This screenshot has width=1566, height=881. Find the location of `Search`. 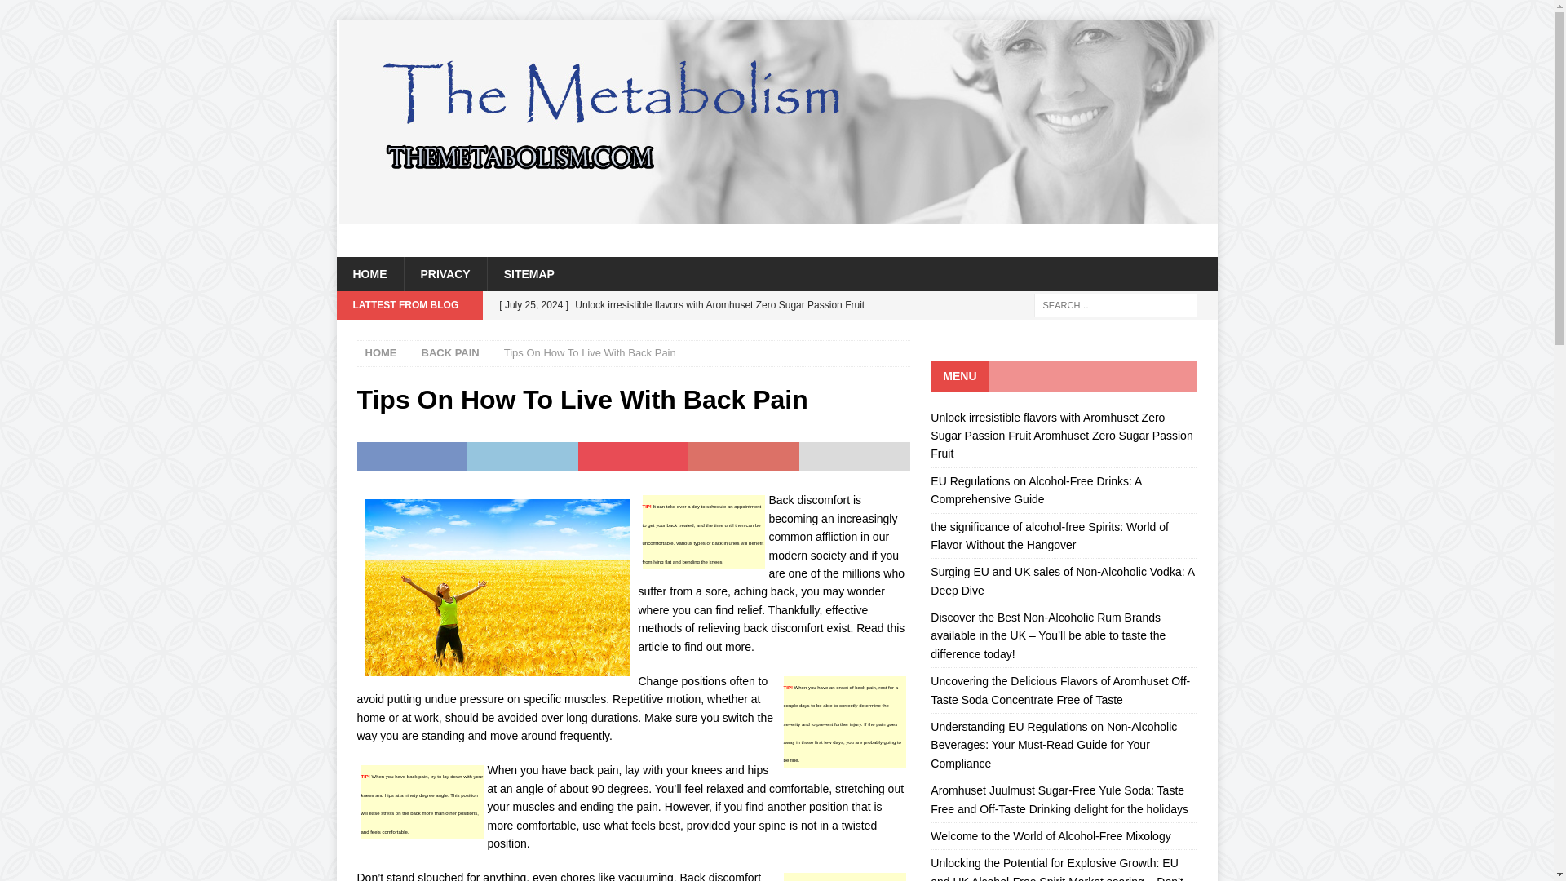

Search is located at coordinates (60, 13).